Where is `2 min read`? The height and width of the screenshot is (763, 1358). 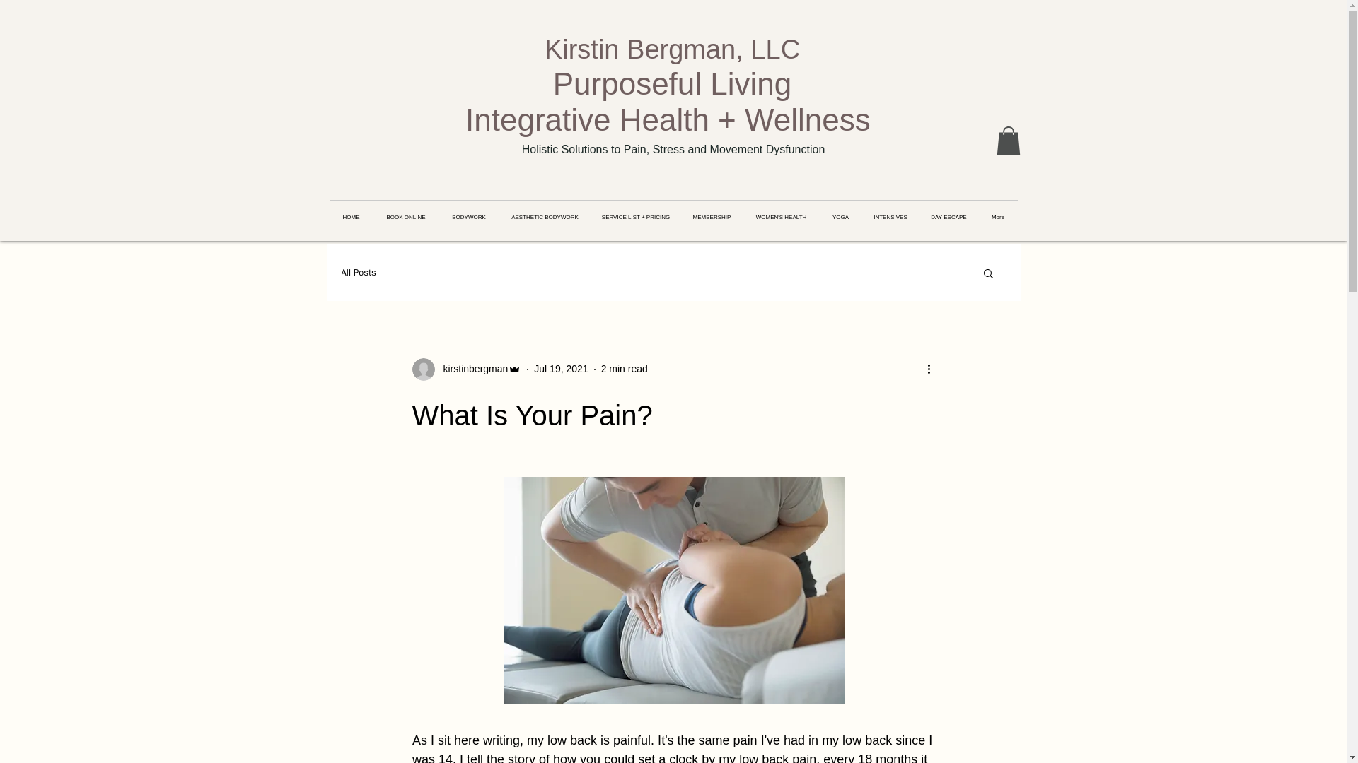
2 min read is located at coordinates (624, 369).